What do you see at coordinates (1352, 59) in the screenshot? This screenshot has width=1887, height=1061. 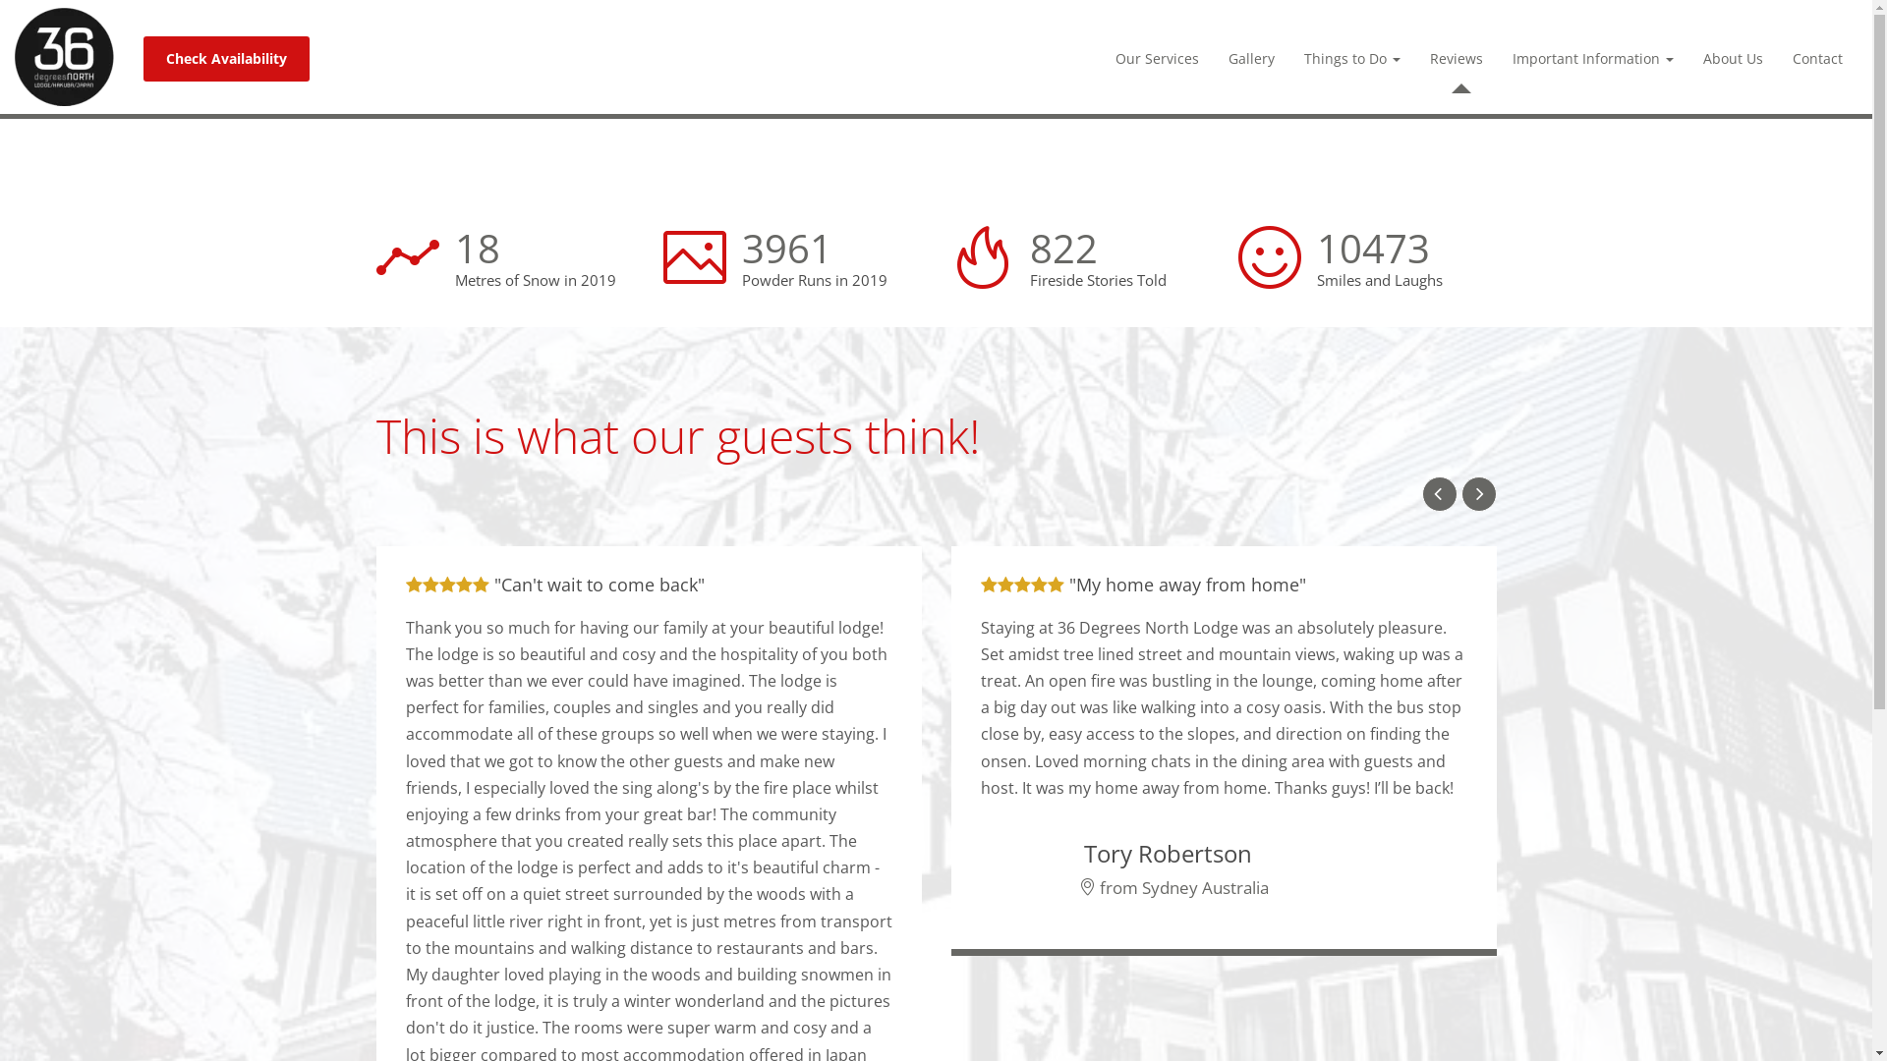 I see `Things to Do` at bounding box center [1352, 59].